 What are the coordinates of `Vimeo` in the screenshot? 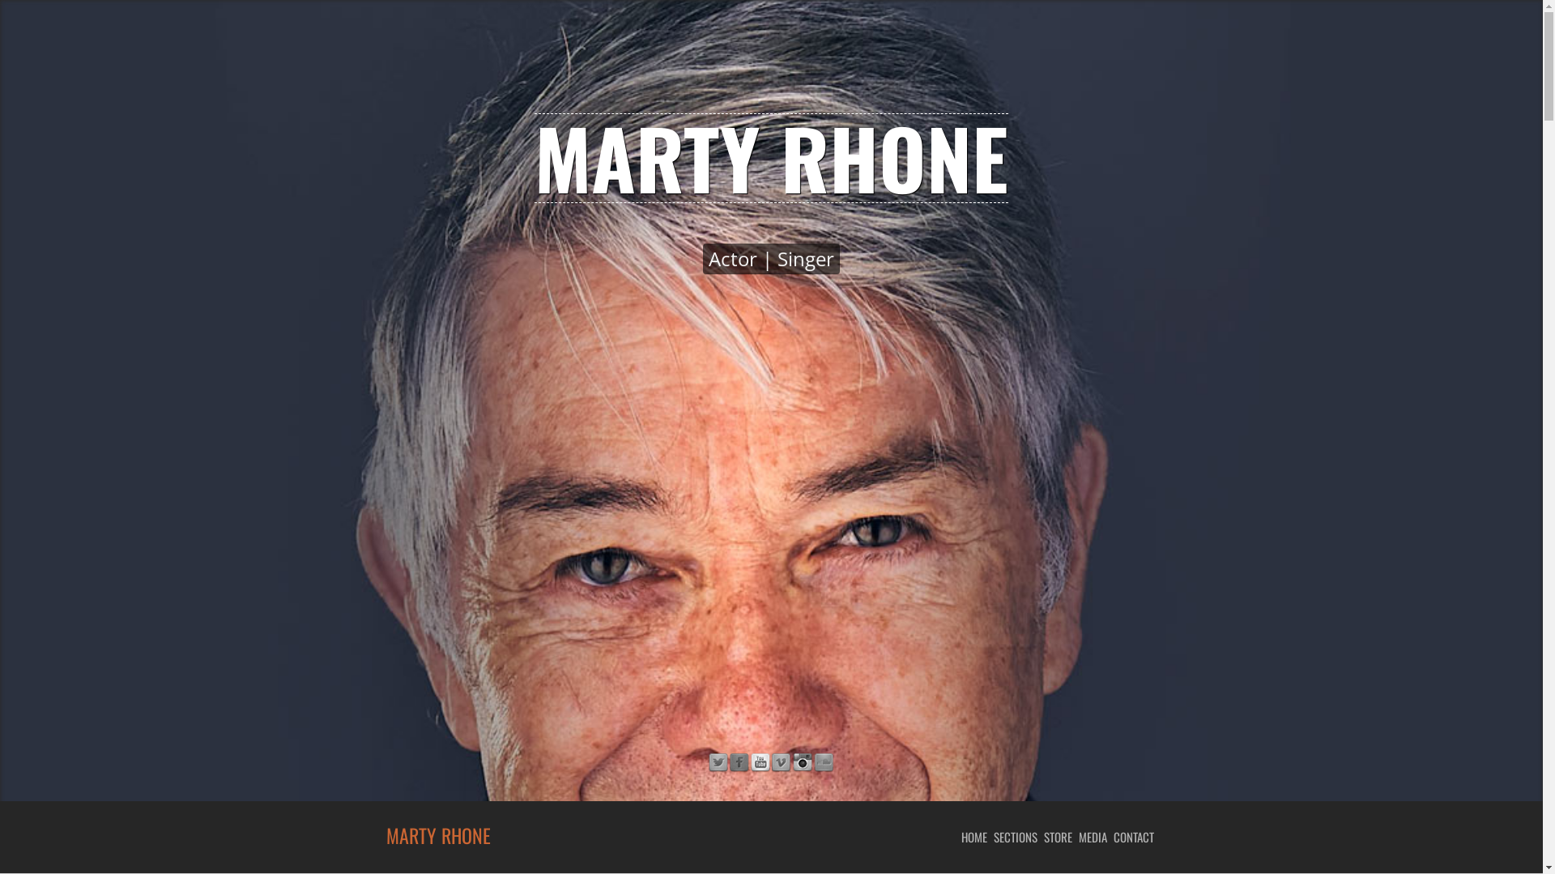 It's located at (781, 763).